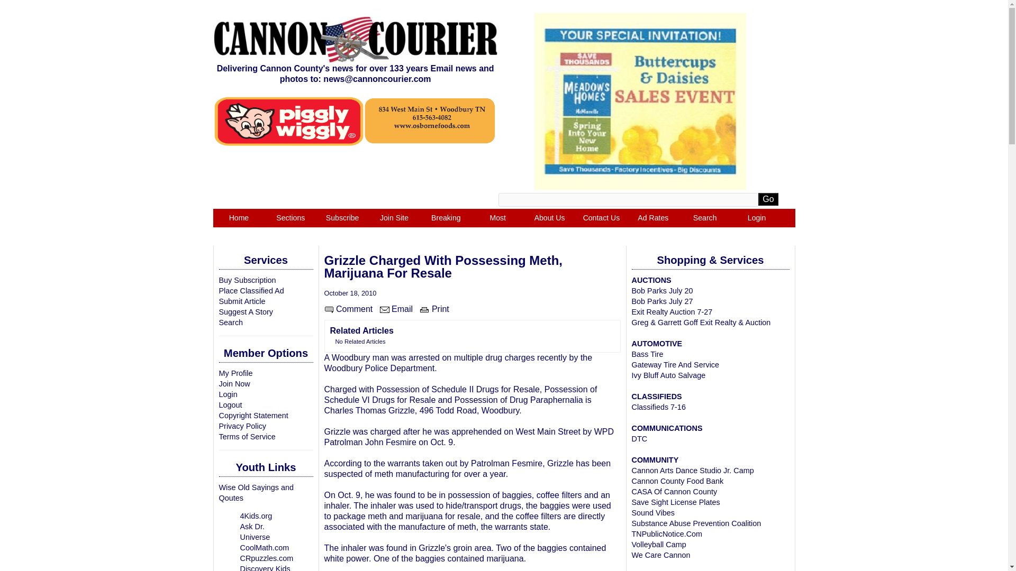 The image size is (1016, 571). I want to click on Wise Old Sayings and Qoutes, so click(257, 493).